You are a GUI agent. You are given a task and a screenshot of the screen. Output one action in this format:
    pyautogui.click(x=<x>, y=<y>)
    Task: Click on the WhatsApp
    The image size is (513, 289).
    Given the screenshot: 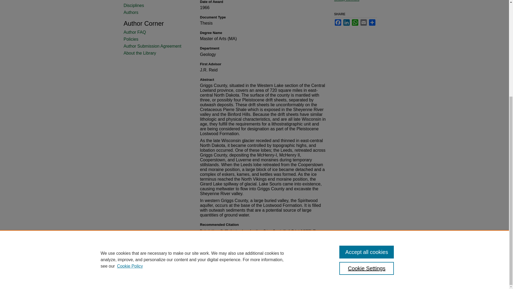 What is the action you would take?
    pyautogui.click(x=355, y=22)
    